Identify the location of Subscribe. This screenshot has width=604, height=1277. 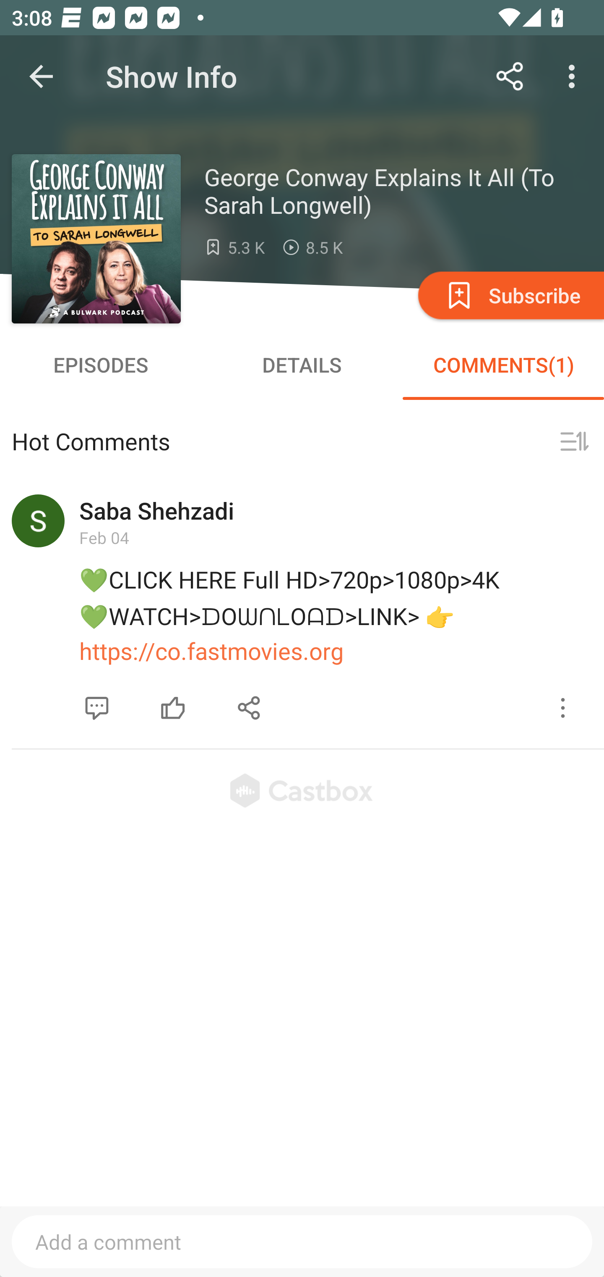
(510, 295).